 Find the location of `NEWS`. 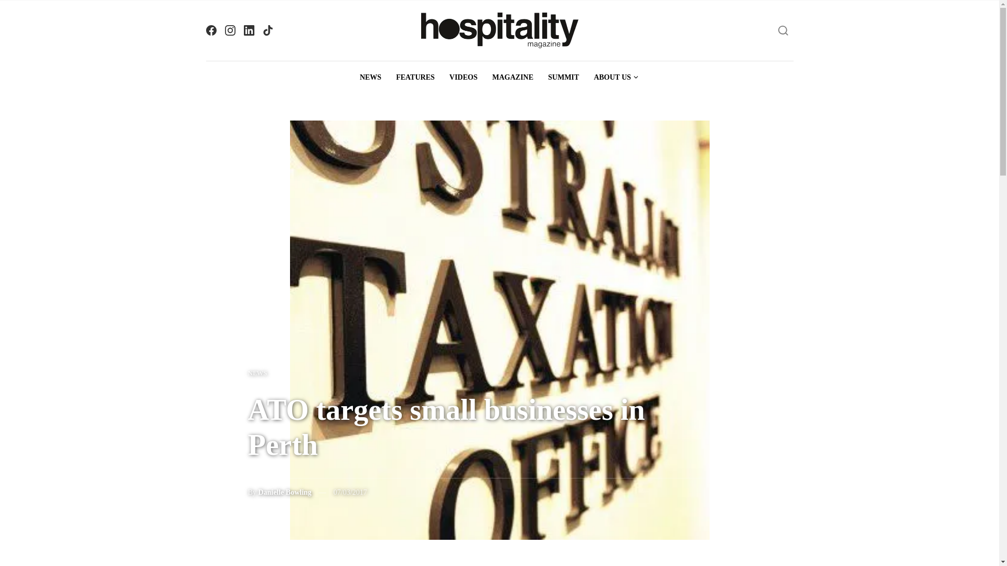

NEWS is located at coordinates (258, 373).